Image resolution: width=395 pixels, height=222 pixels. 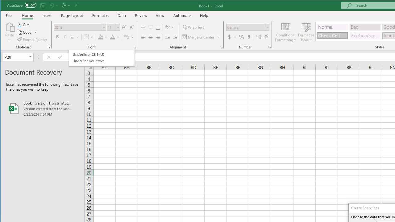 What do you see at coordinates (23, 25) in the screenshot?
I see `Cut` at bounding box center [23, 25].